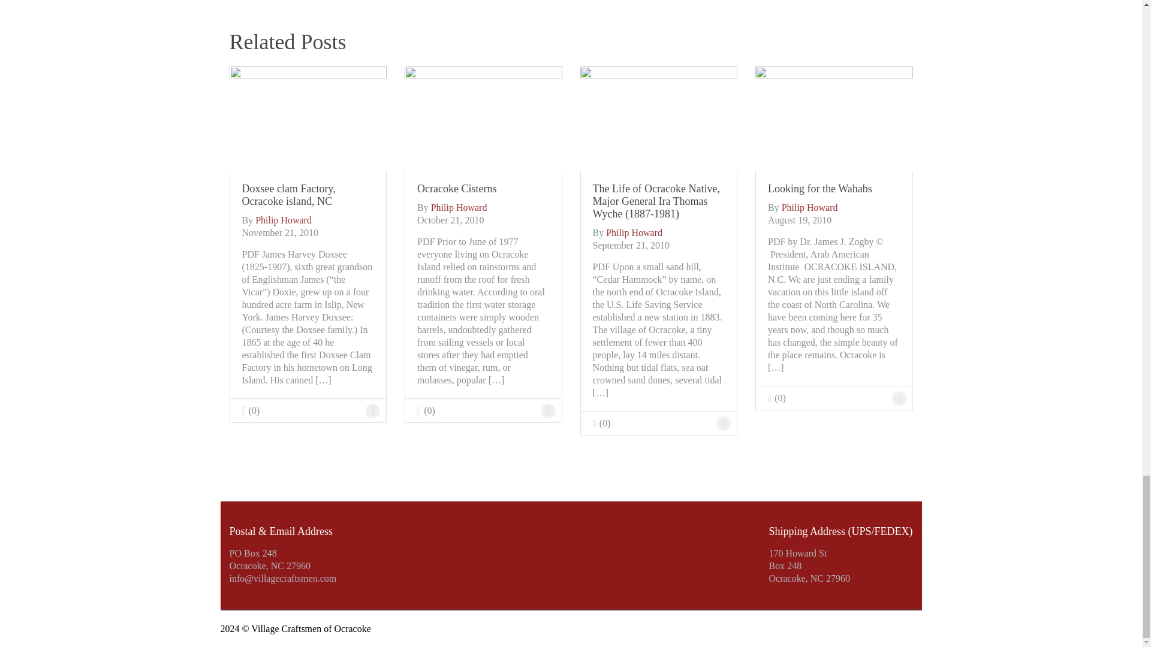 This screenshot has width=1151, height=647. What do you see at coordinates (634, 232) in the screenshot?
I see `Philip Howard` at bounding box center [634, 232].